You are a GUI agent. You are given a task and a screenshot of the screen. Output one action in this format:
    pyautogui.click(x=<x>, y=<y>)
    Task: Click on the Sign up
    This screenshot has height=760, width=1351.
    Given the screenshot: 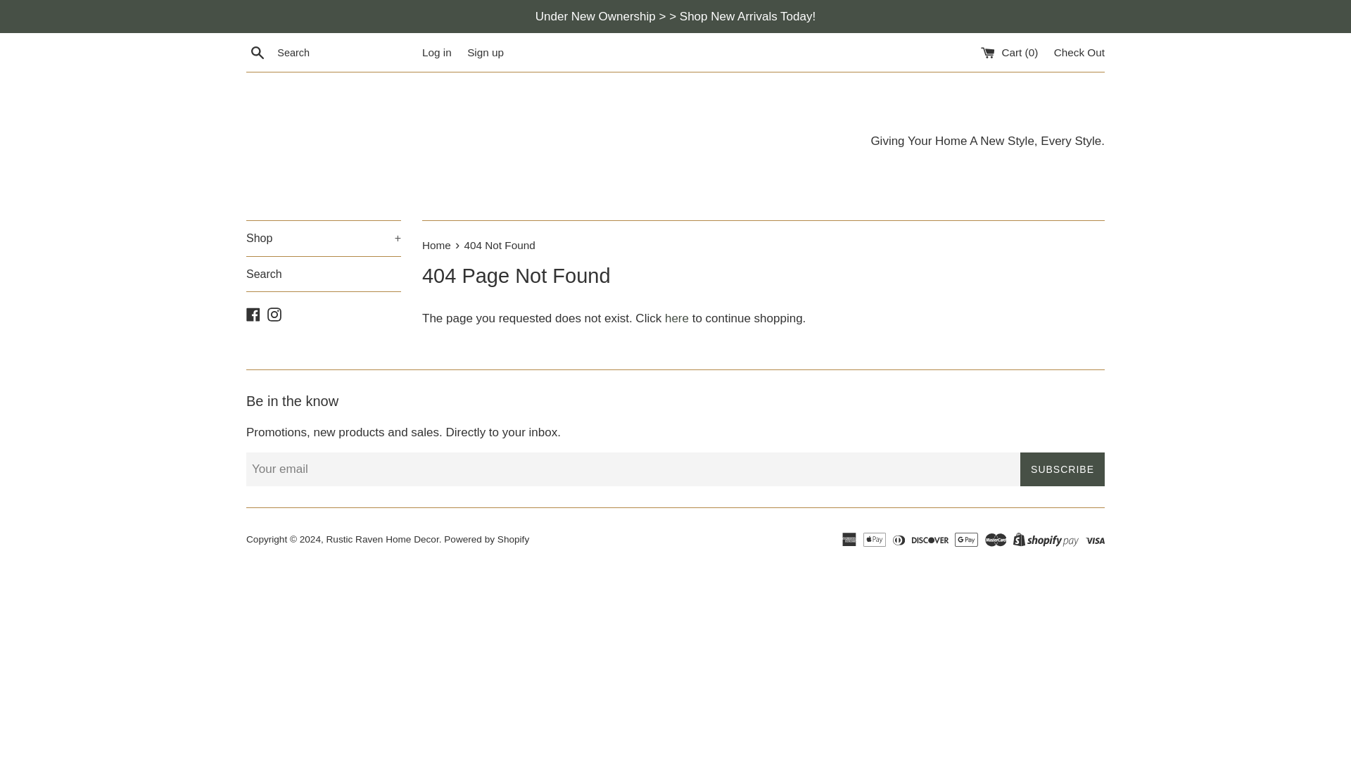 What is the action you would take?
    pyautogui.click(x=486, y=52)
    